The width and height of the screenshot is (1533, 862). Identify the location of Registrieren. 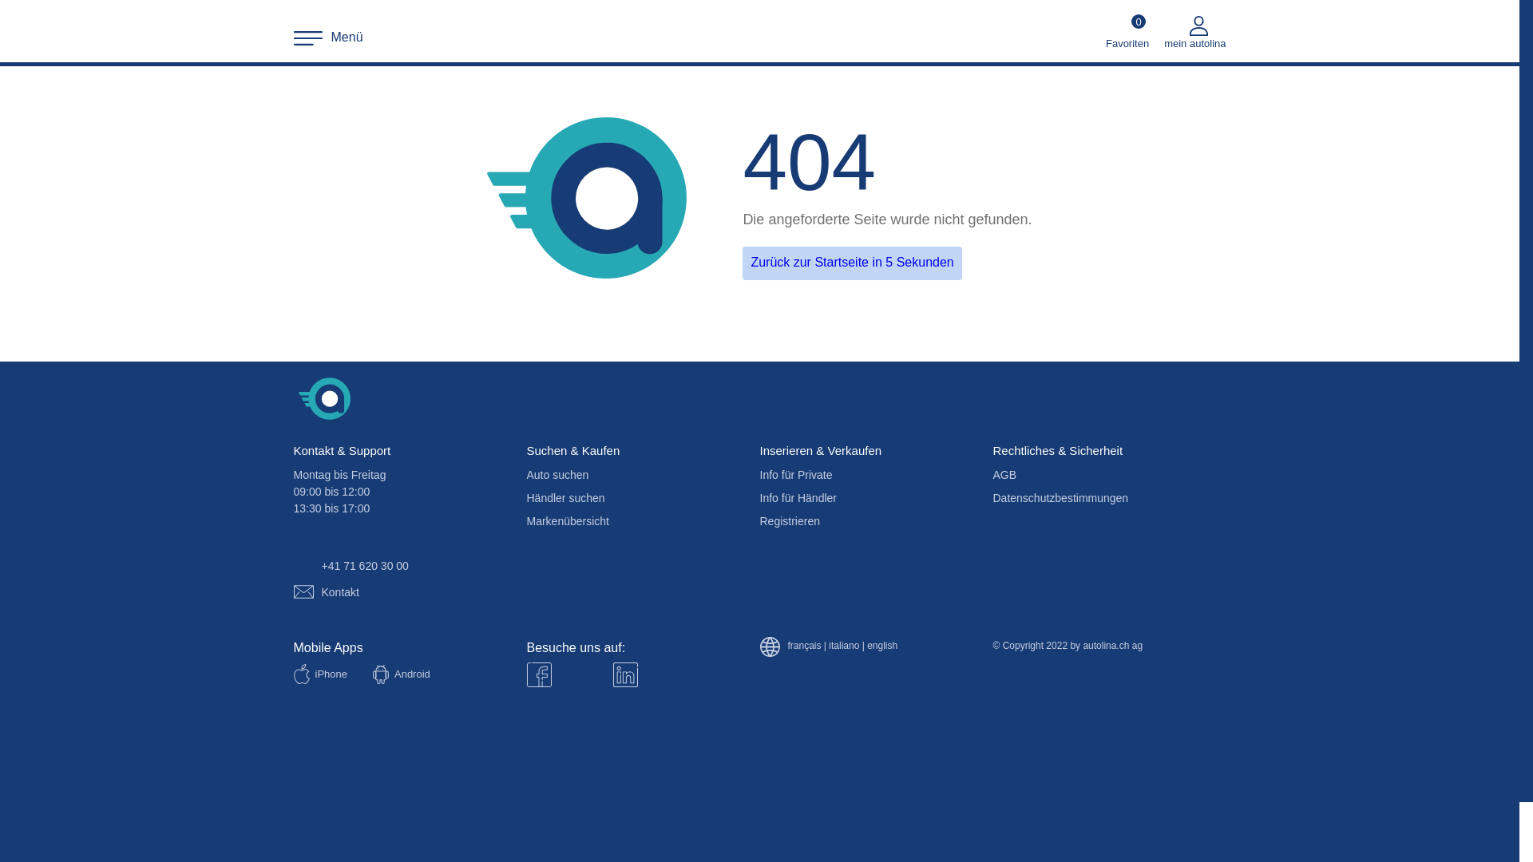
(789, 521).